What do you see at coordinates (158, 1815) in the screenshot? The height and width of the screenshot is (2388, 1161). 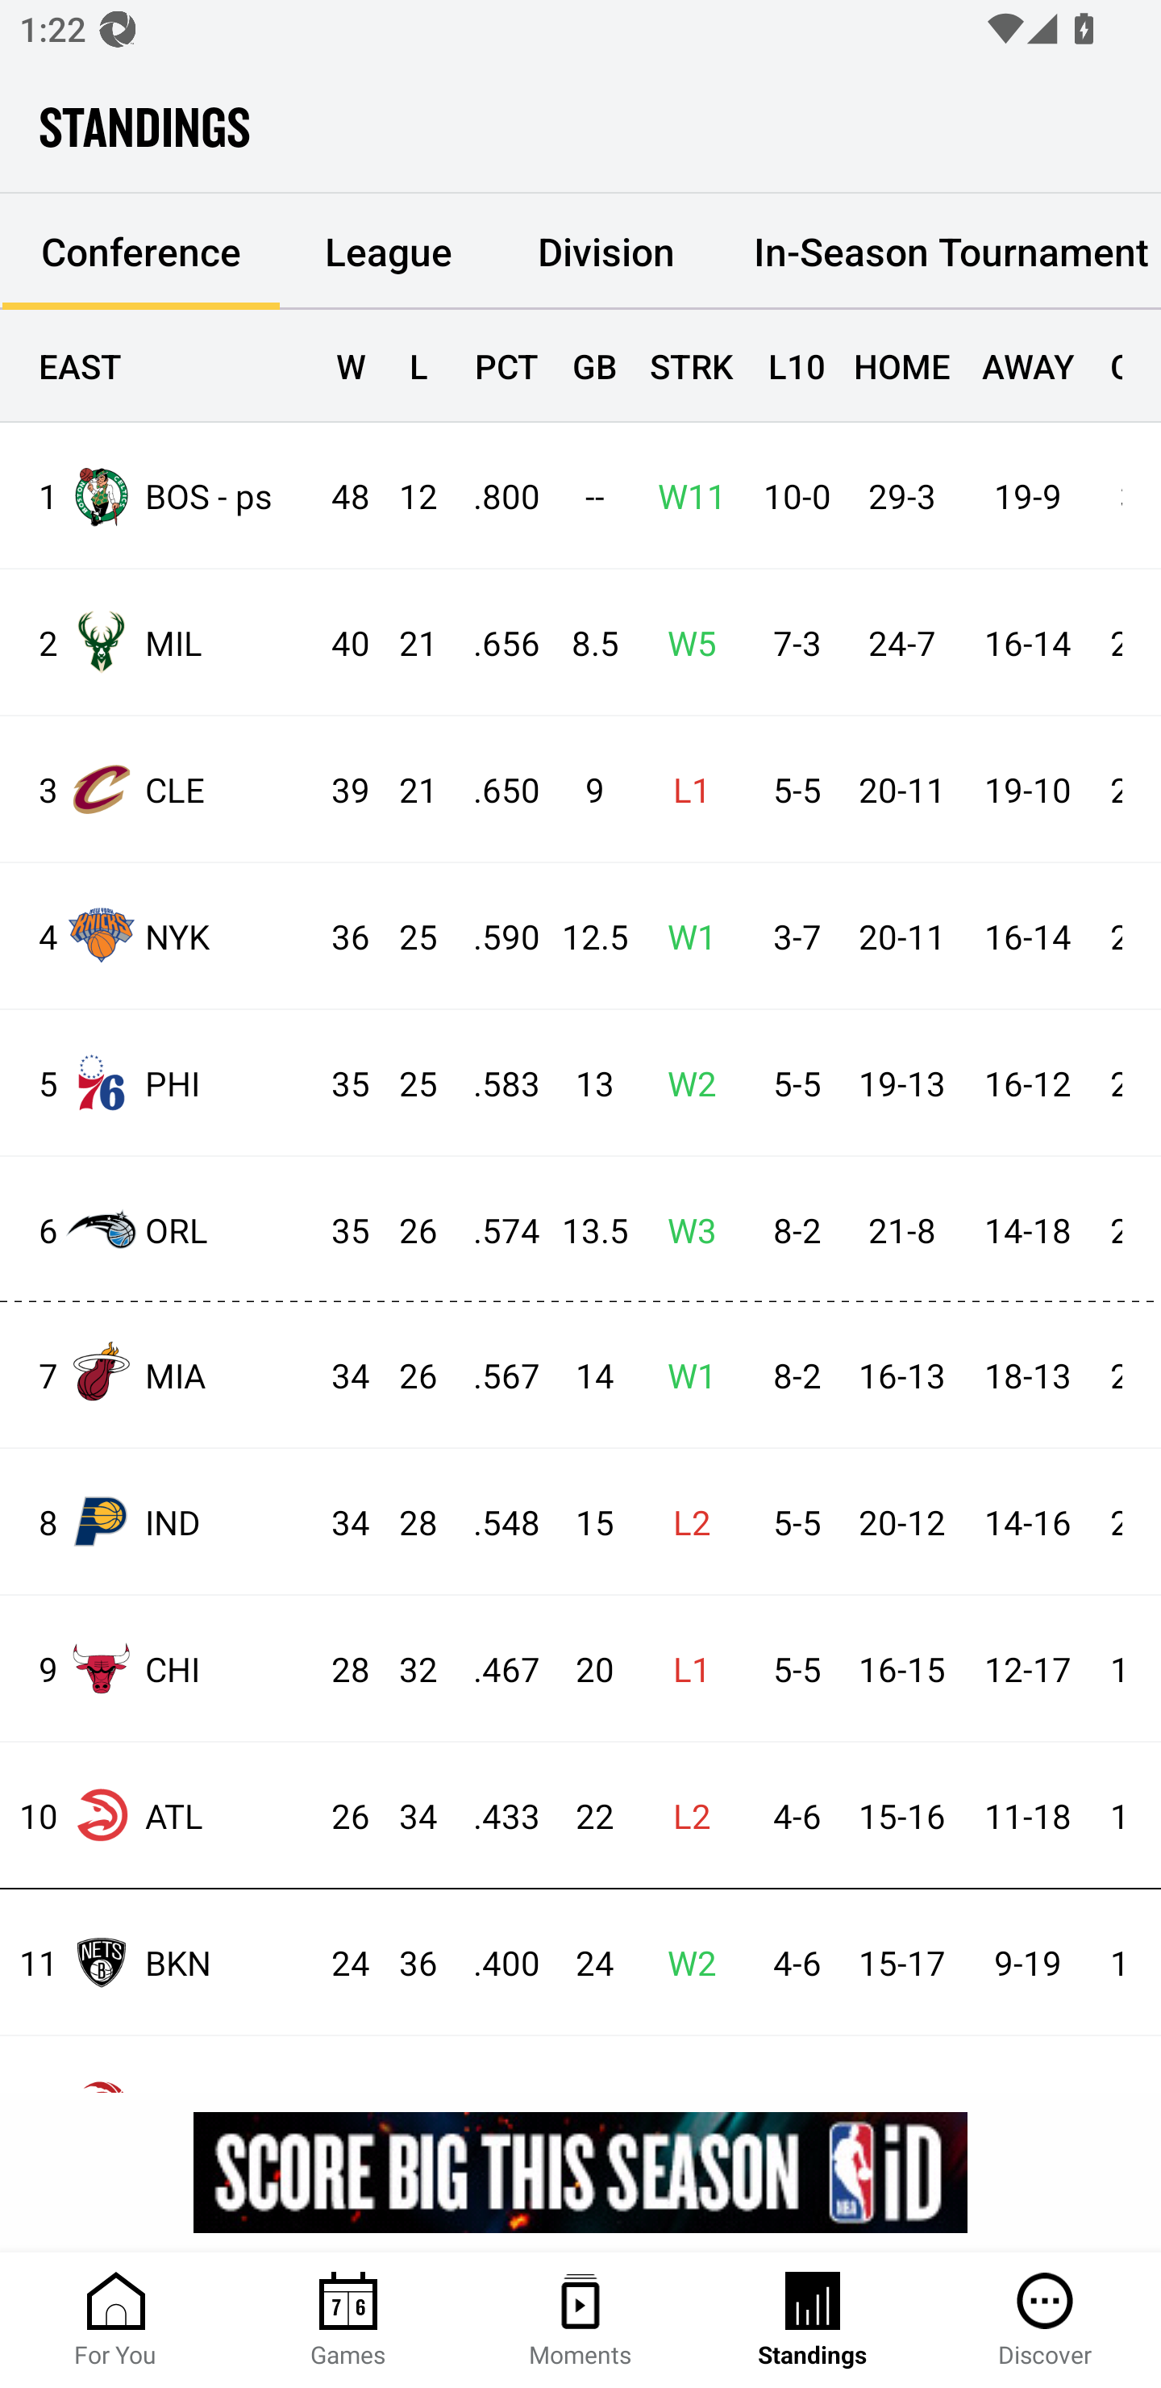 I see `10 ATL` at bounding box center [158, 1815].